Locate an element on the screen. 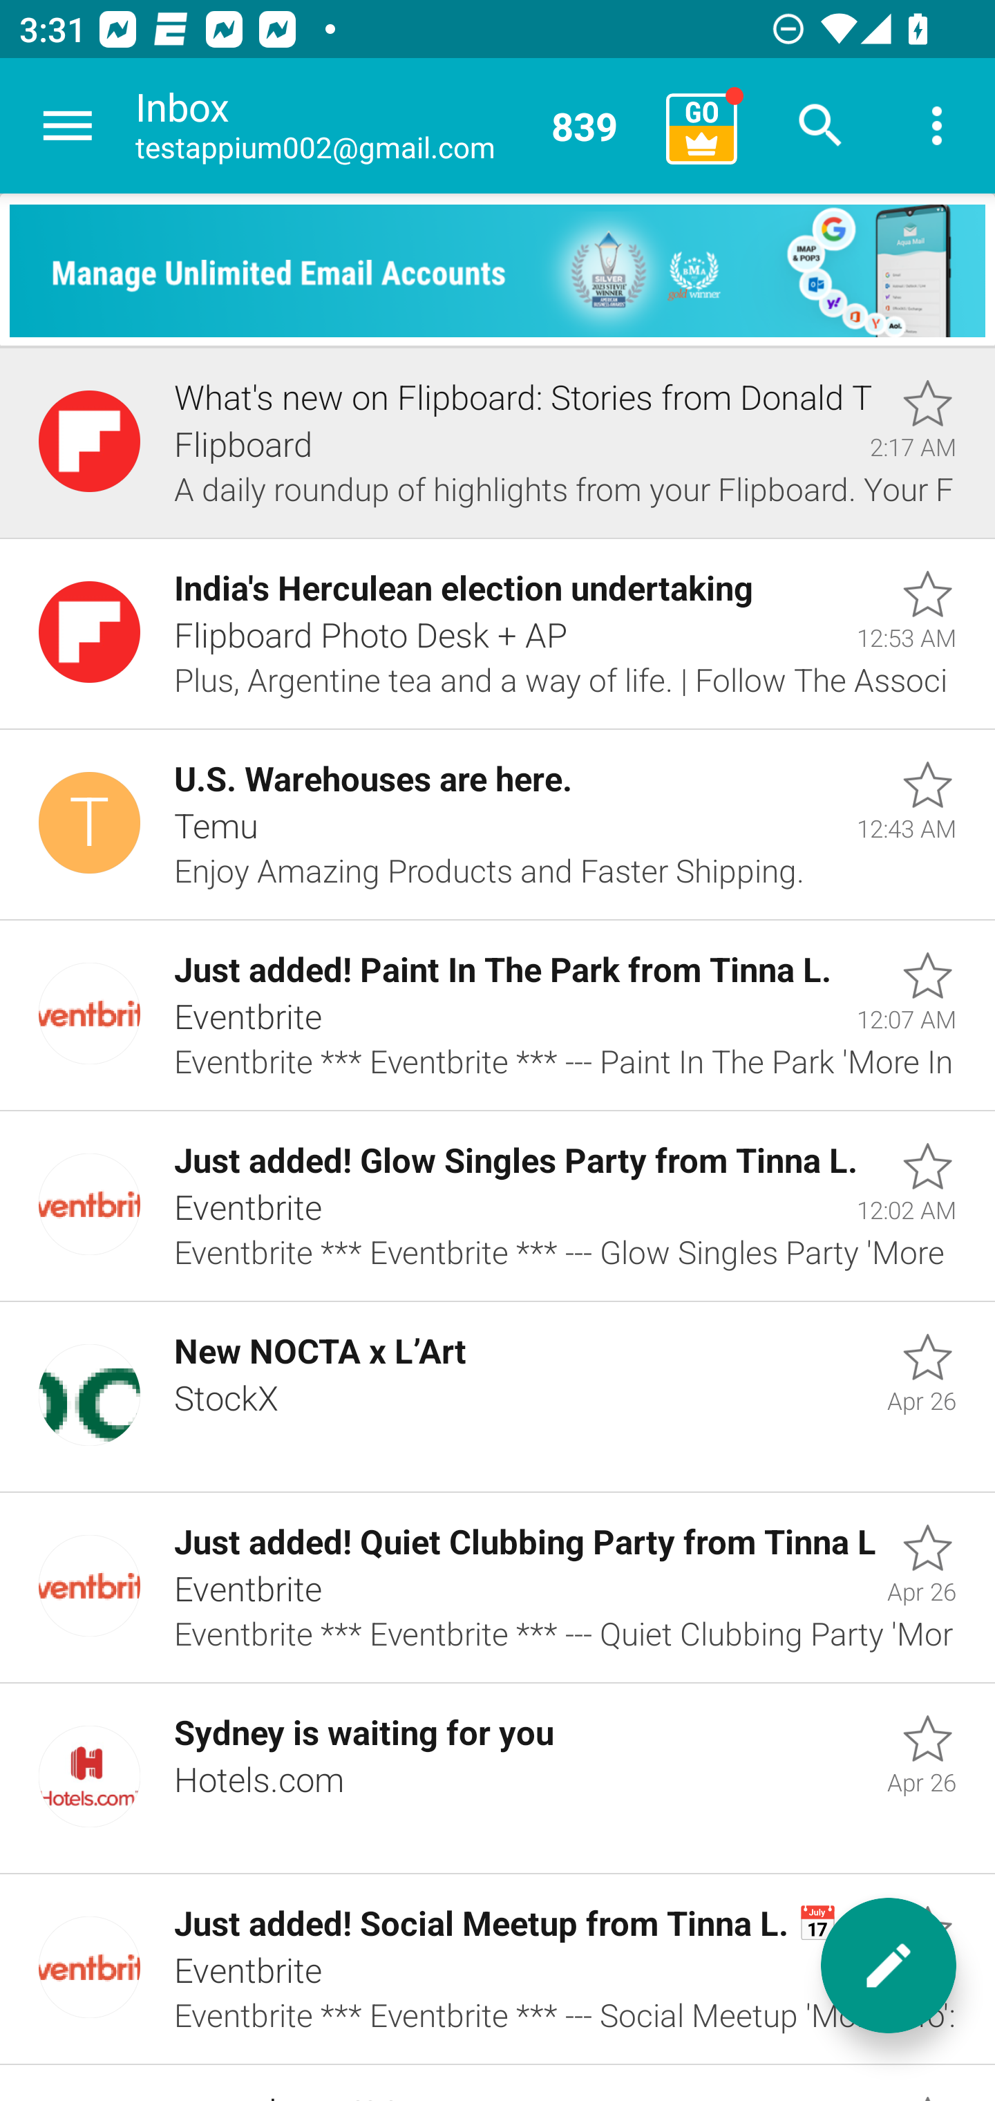  Navigate up is located at coordinates (68, 126).